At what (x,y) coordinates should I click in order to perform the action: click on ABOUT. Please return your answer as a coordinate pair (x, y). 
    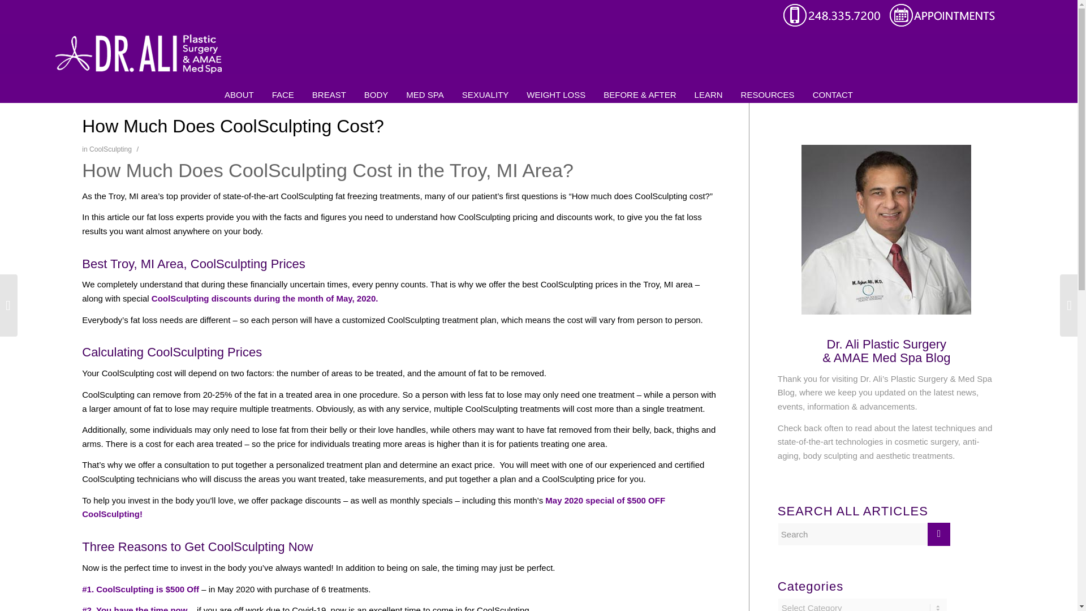
    Looking at the image, I should click on (239, 88).